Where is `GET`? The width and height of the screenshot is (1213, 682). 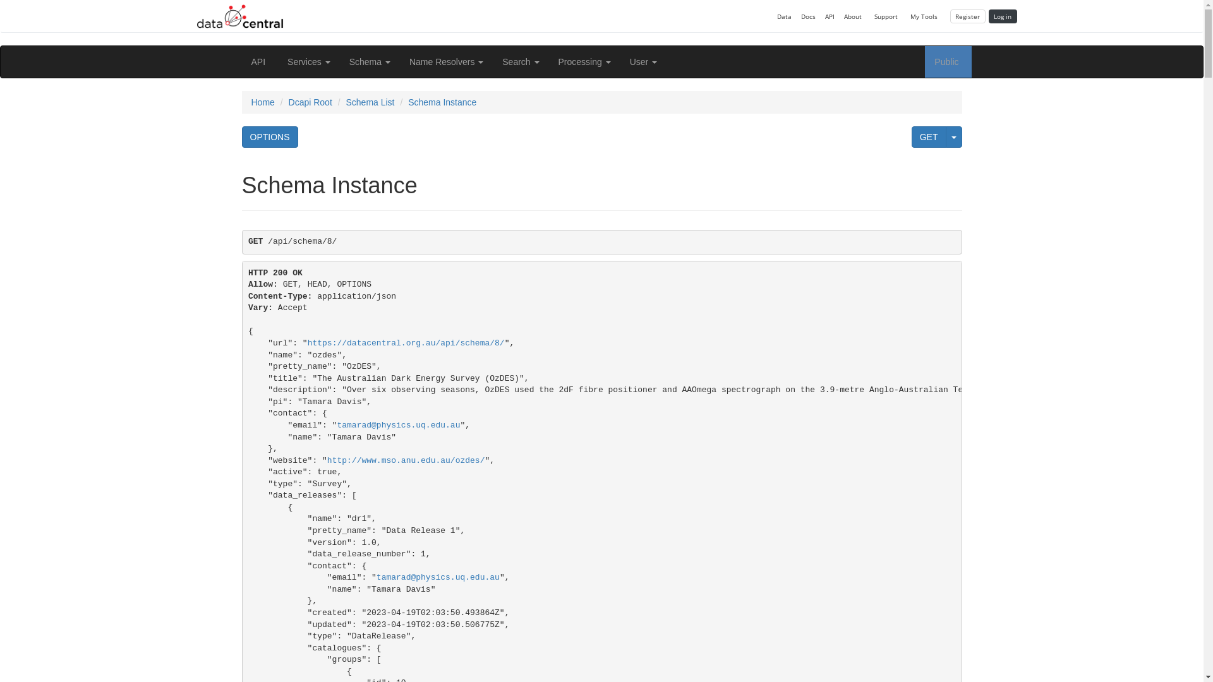 GET is located at coordinates (929, 137).